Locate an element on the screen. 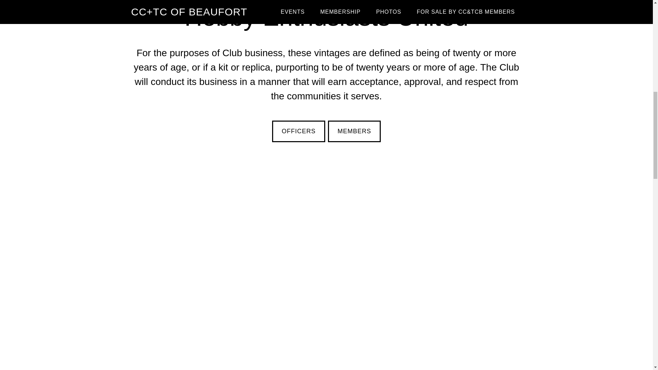 The width and height of the screenshot is (658, 370). EVENTS is located at coordinates (347, 367).